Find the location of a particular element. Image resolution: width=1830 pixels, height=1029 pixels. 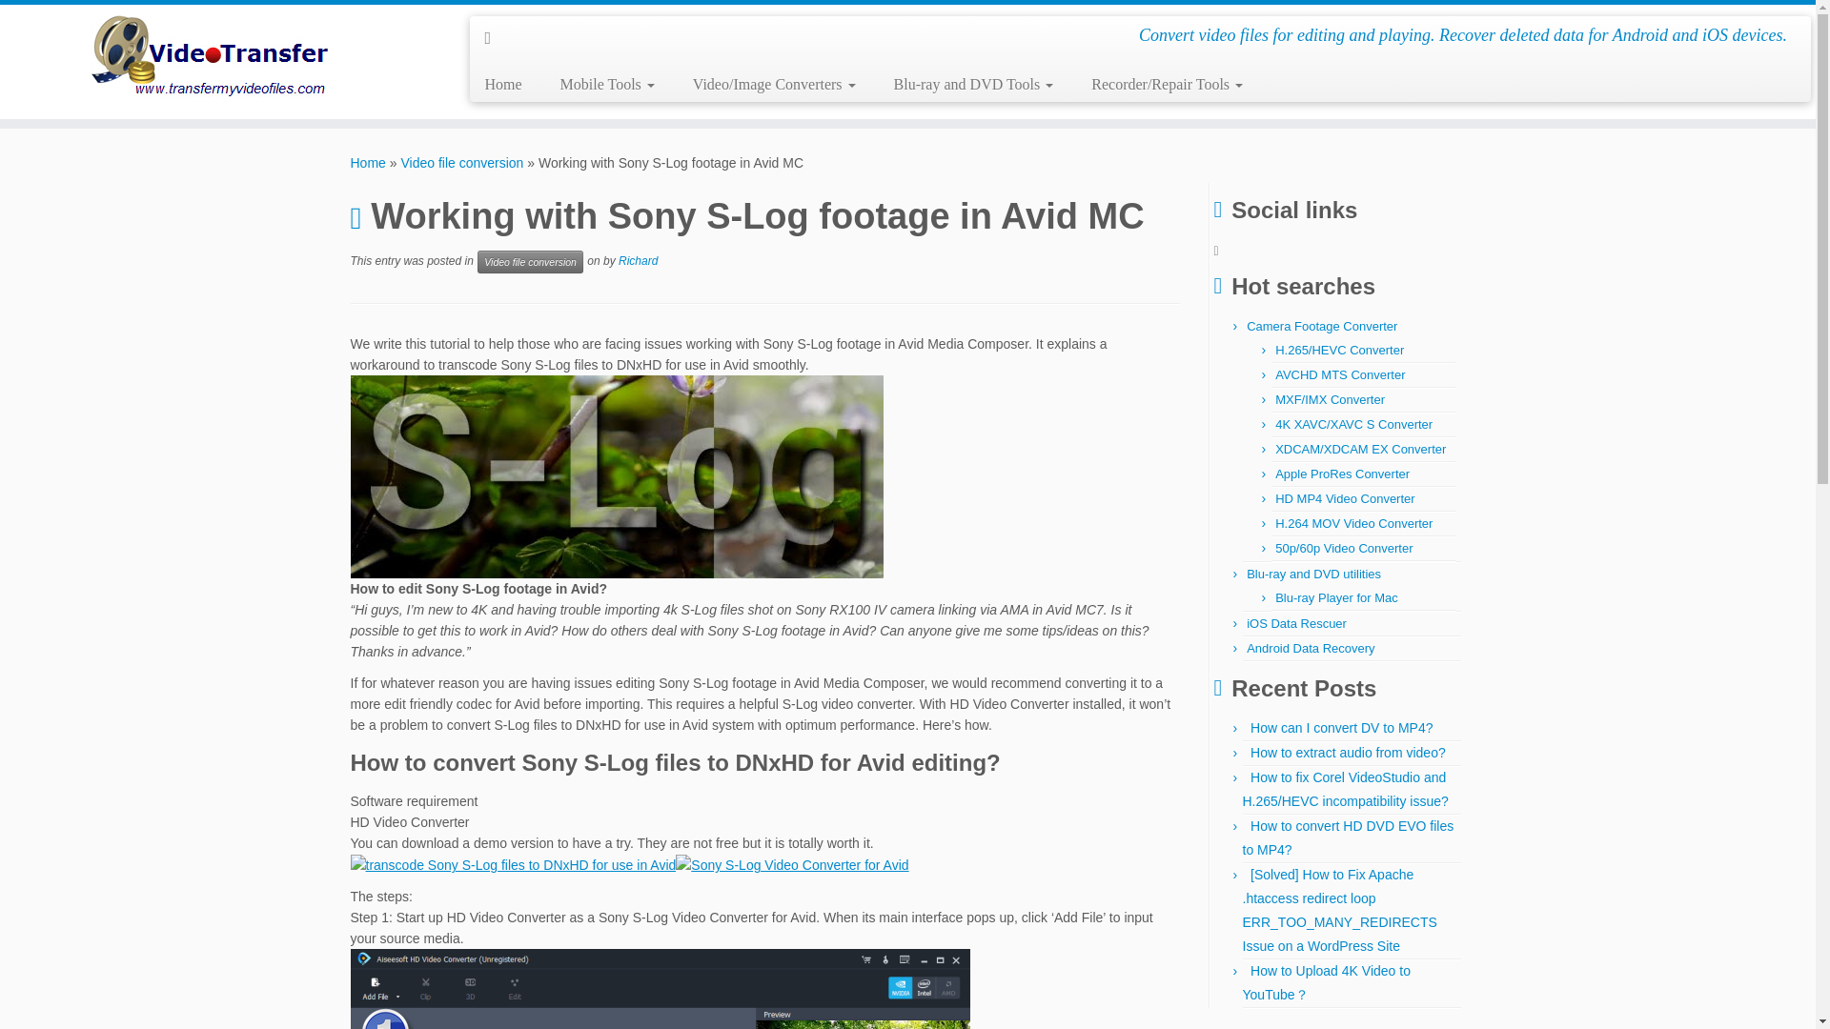

Richard is located at coordinates (637, 260).